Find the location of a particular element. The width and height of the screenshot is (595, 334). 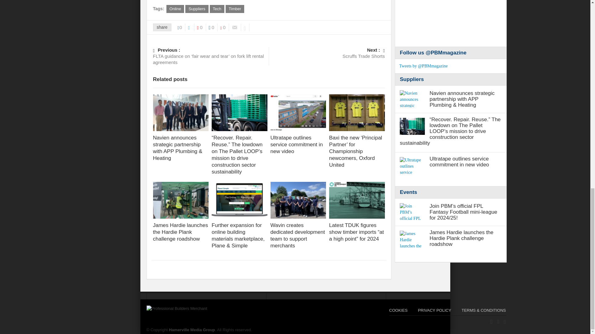

Tech is located at coordinates (217, 9).